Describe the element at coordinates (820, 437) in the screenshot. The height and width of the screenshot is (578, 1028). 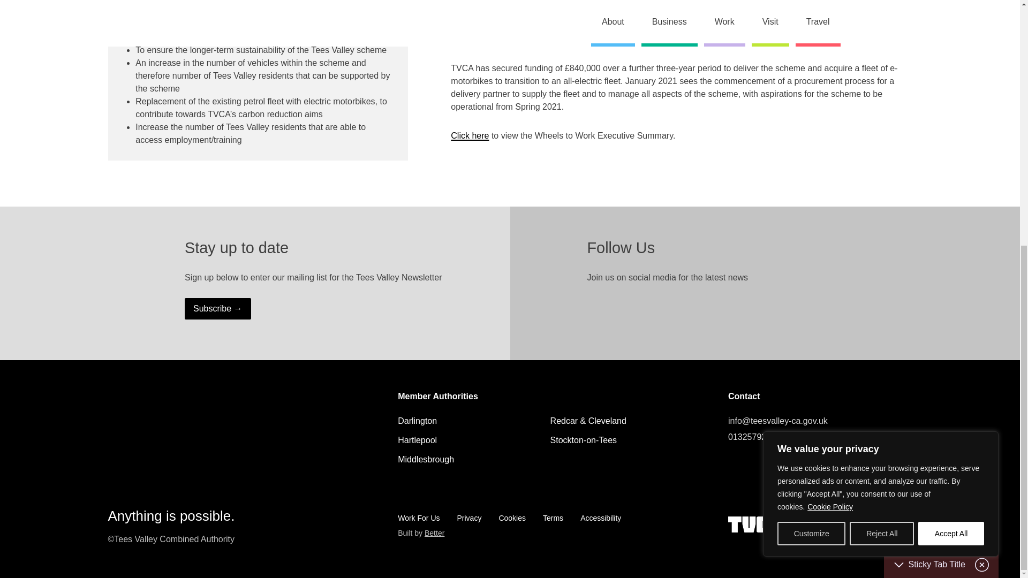
I see `Call Us` at that location.